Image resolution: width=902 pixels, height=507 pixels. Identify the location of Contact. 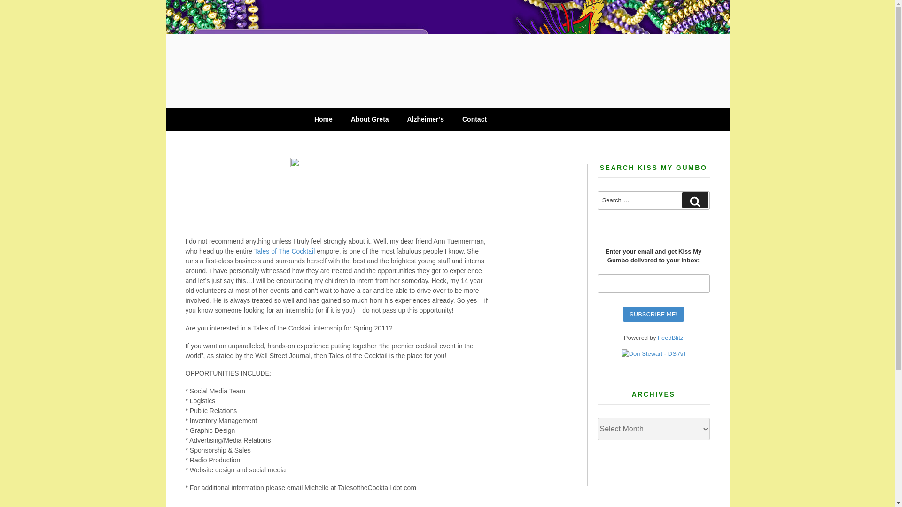
(474, 119).